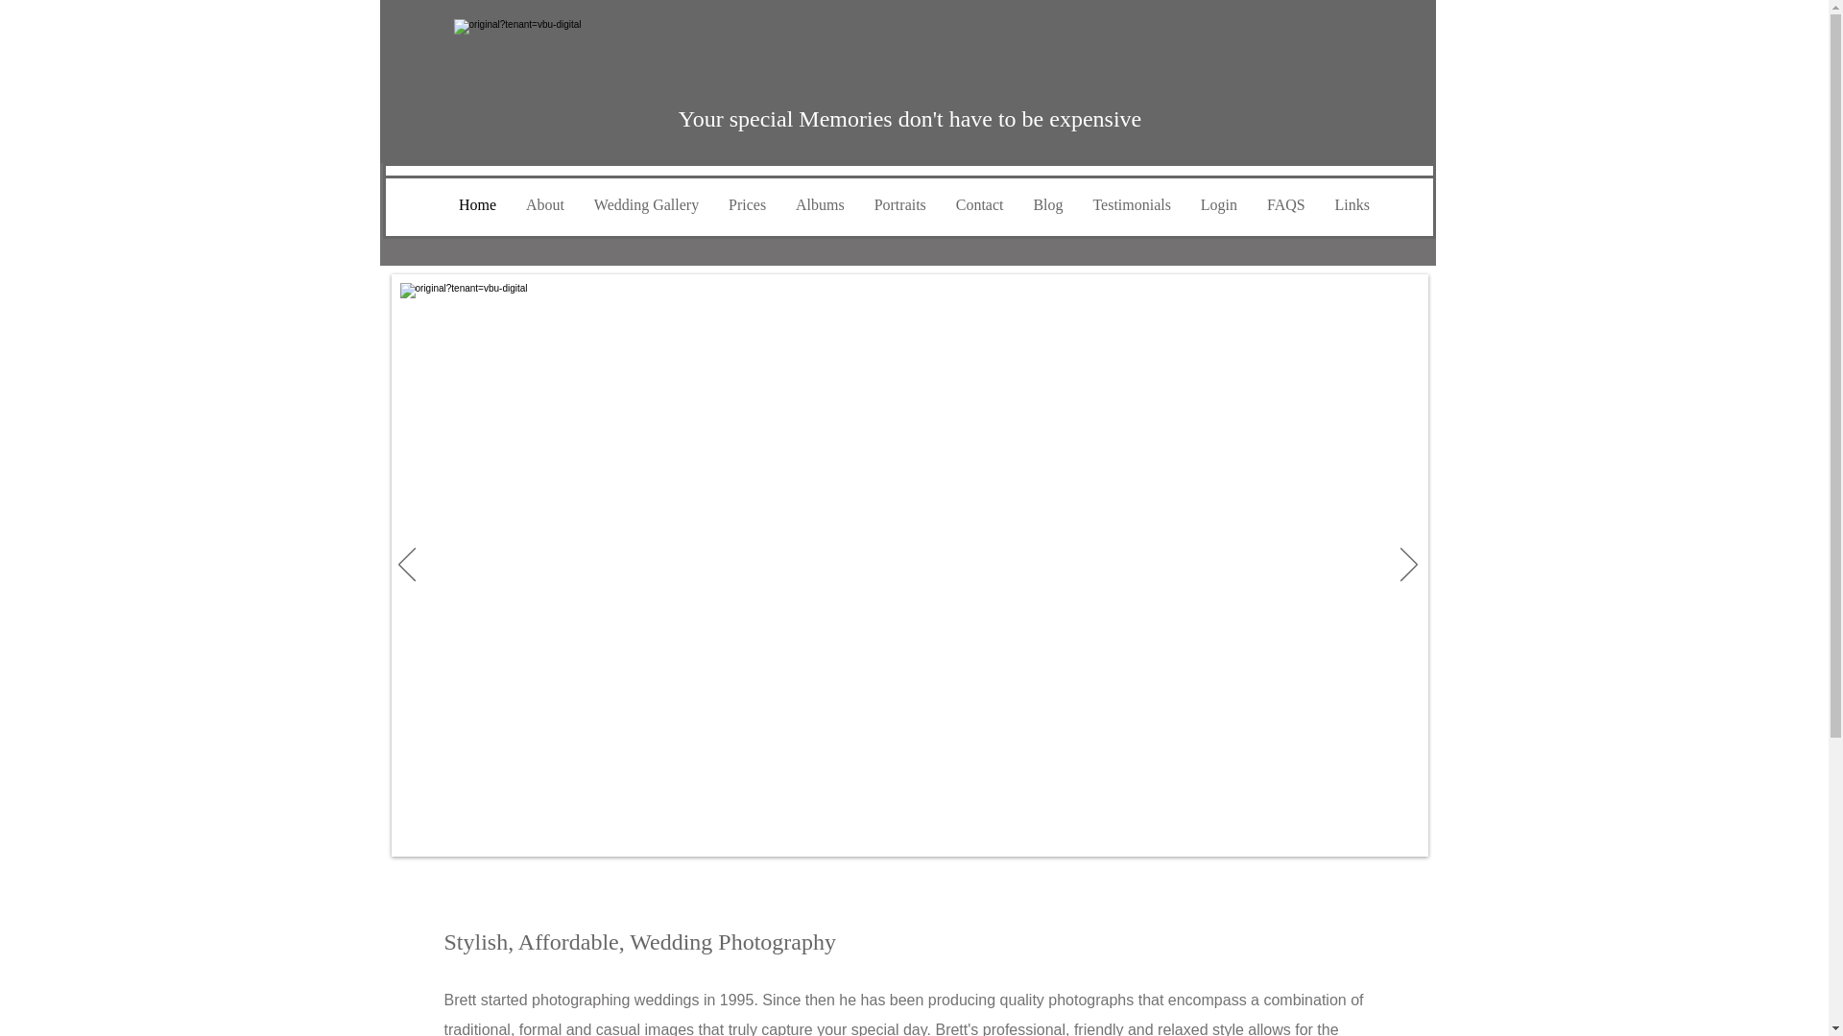 The width and height of the screenshot is (1843, 1036). Describe the element at coordinates (1131, 205) in the screenshot. I see `Testimonials` at that location.